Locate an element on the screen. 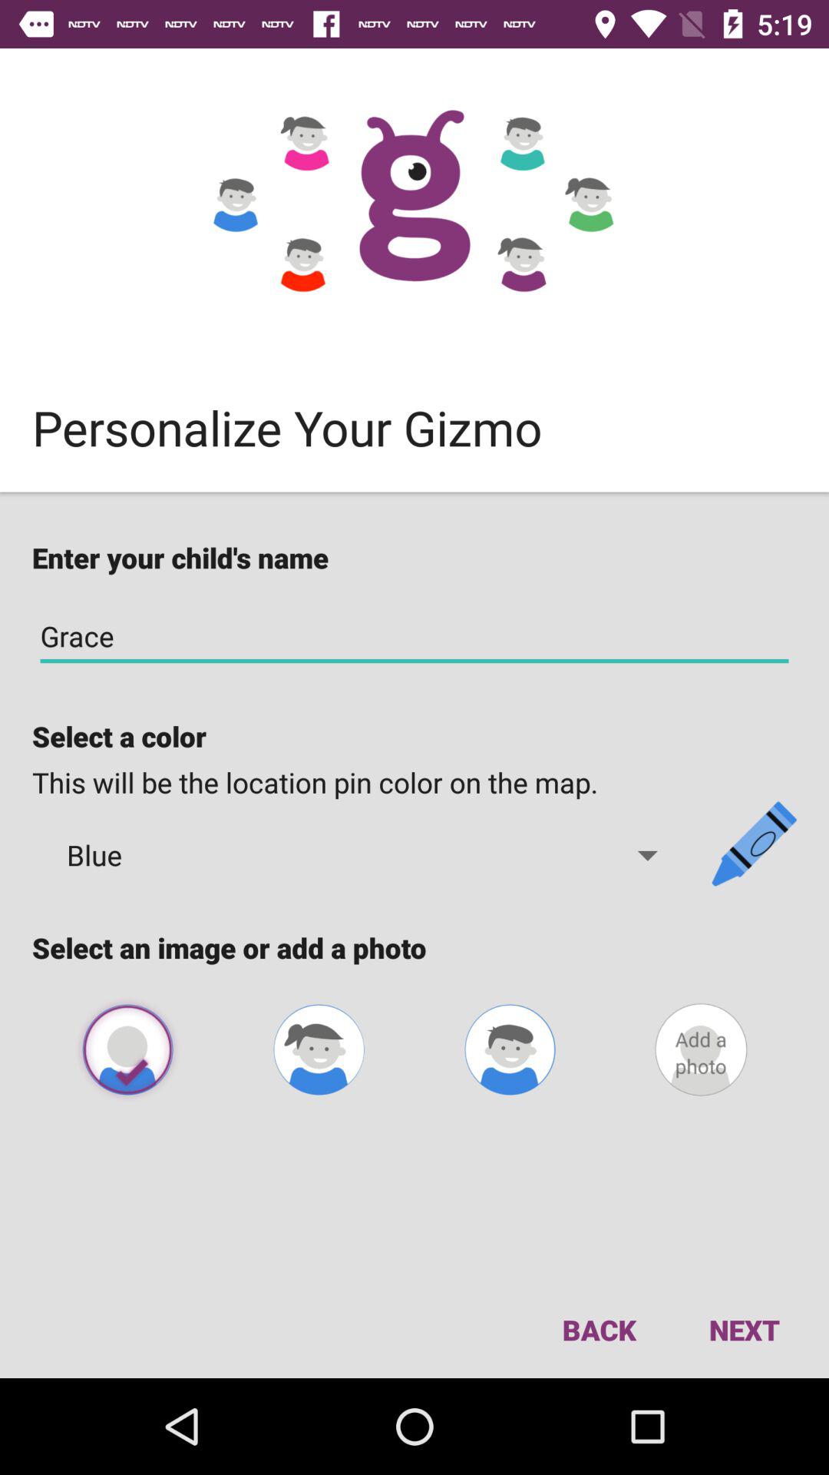 This screenshot has height=1475, width=829. profile photo is located at coordinates (701, 1049).